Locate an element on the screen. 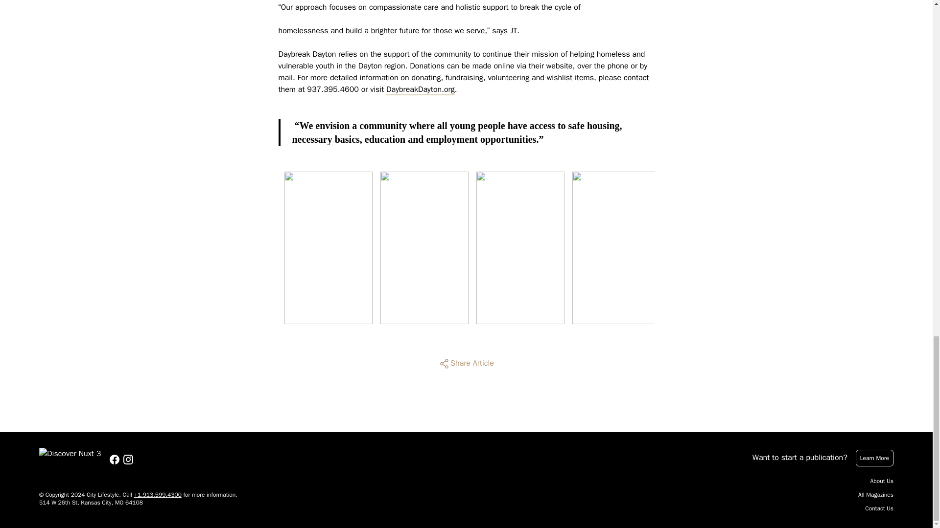  About Us is located at coordinates (882, 481).